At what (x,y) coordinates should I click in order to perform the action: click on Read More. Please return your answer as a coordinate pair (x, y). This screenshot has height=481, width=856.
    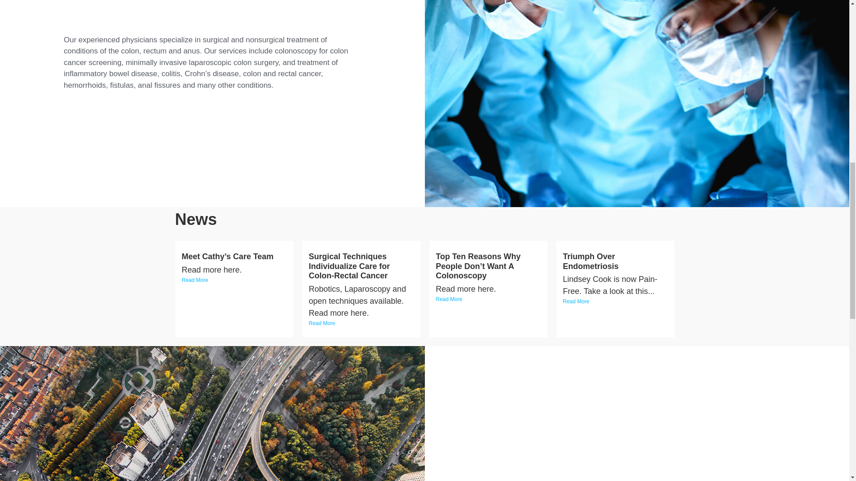
    Looking at the image, I should click on (361, 323).